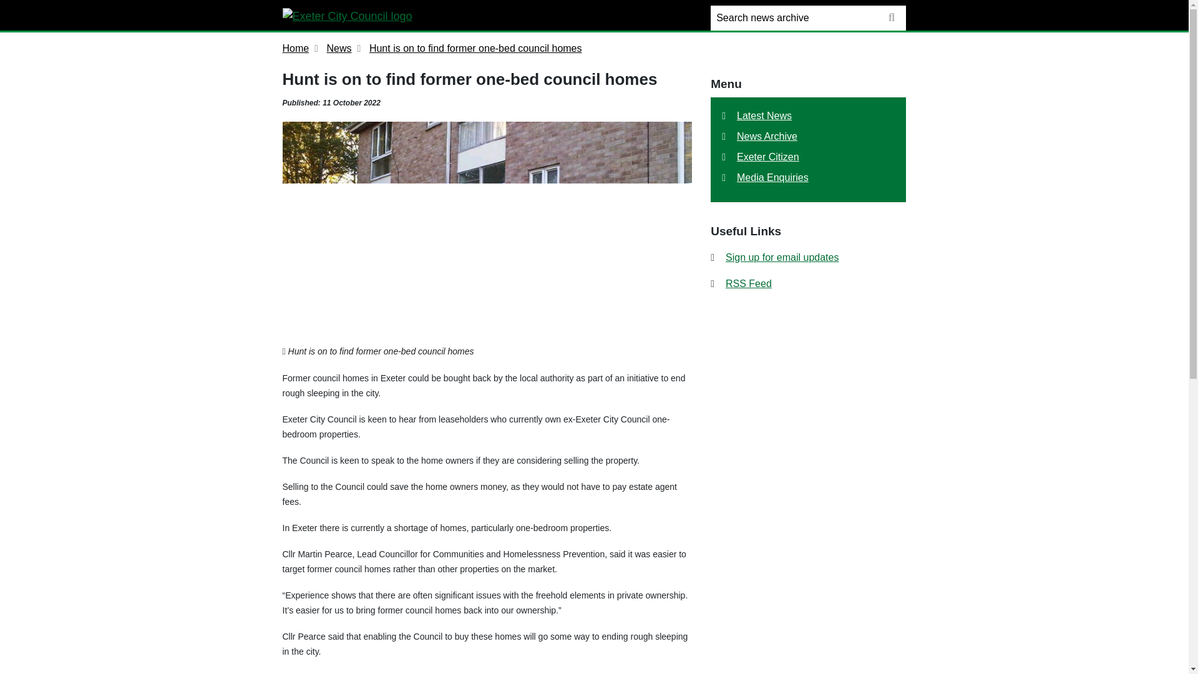 Image resolution: width=1198 pixels, height=674 pixels. What do you see at coordinates (743, 283) in the screenshot?
I see `RSS Feed` at bounding box center [743, 283].